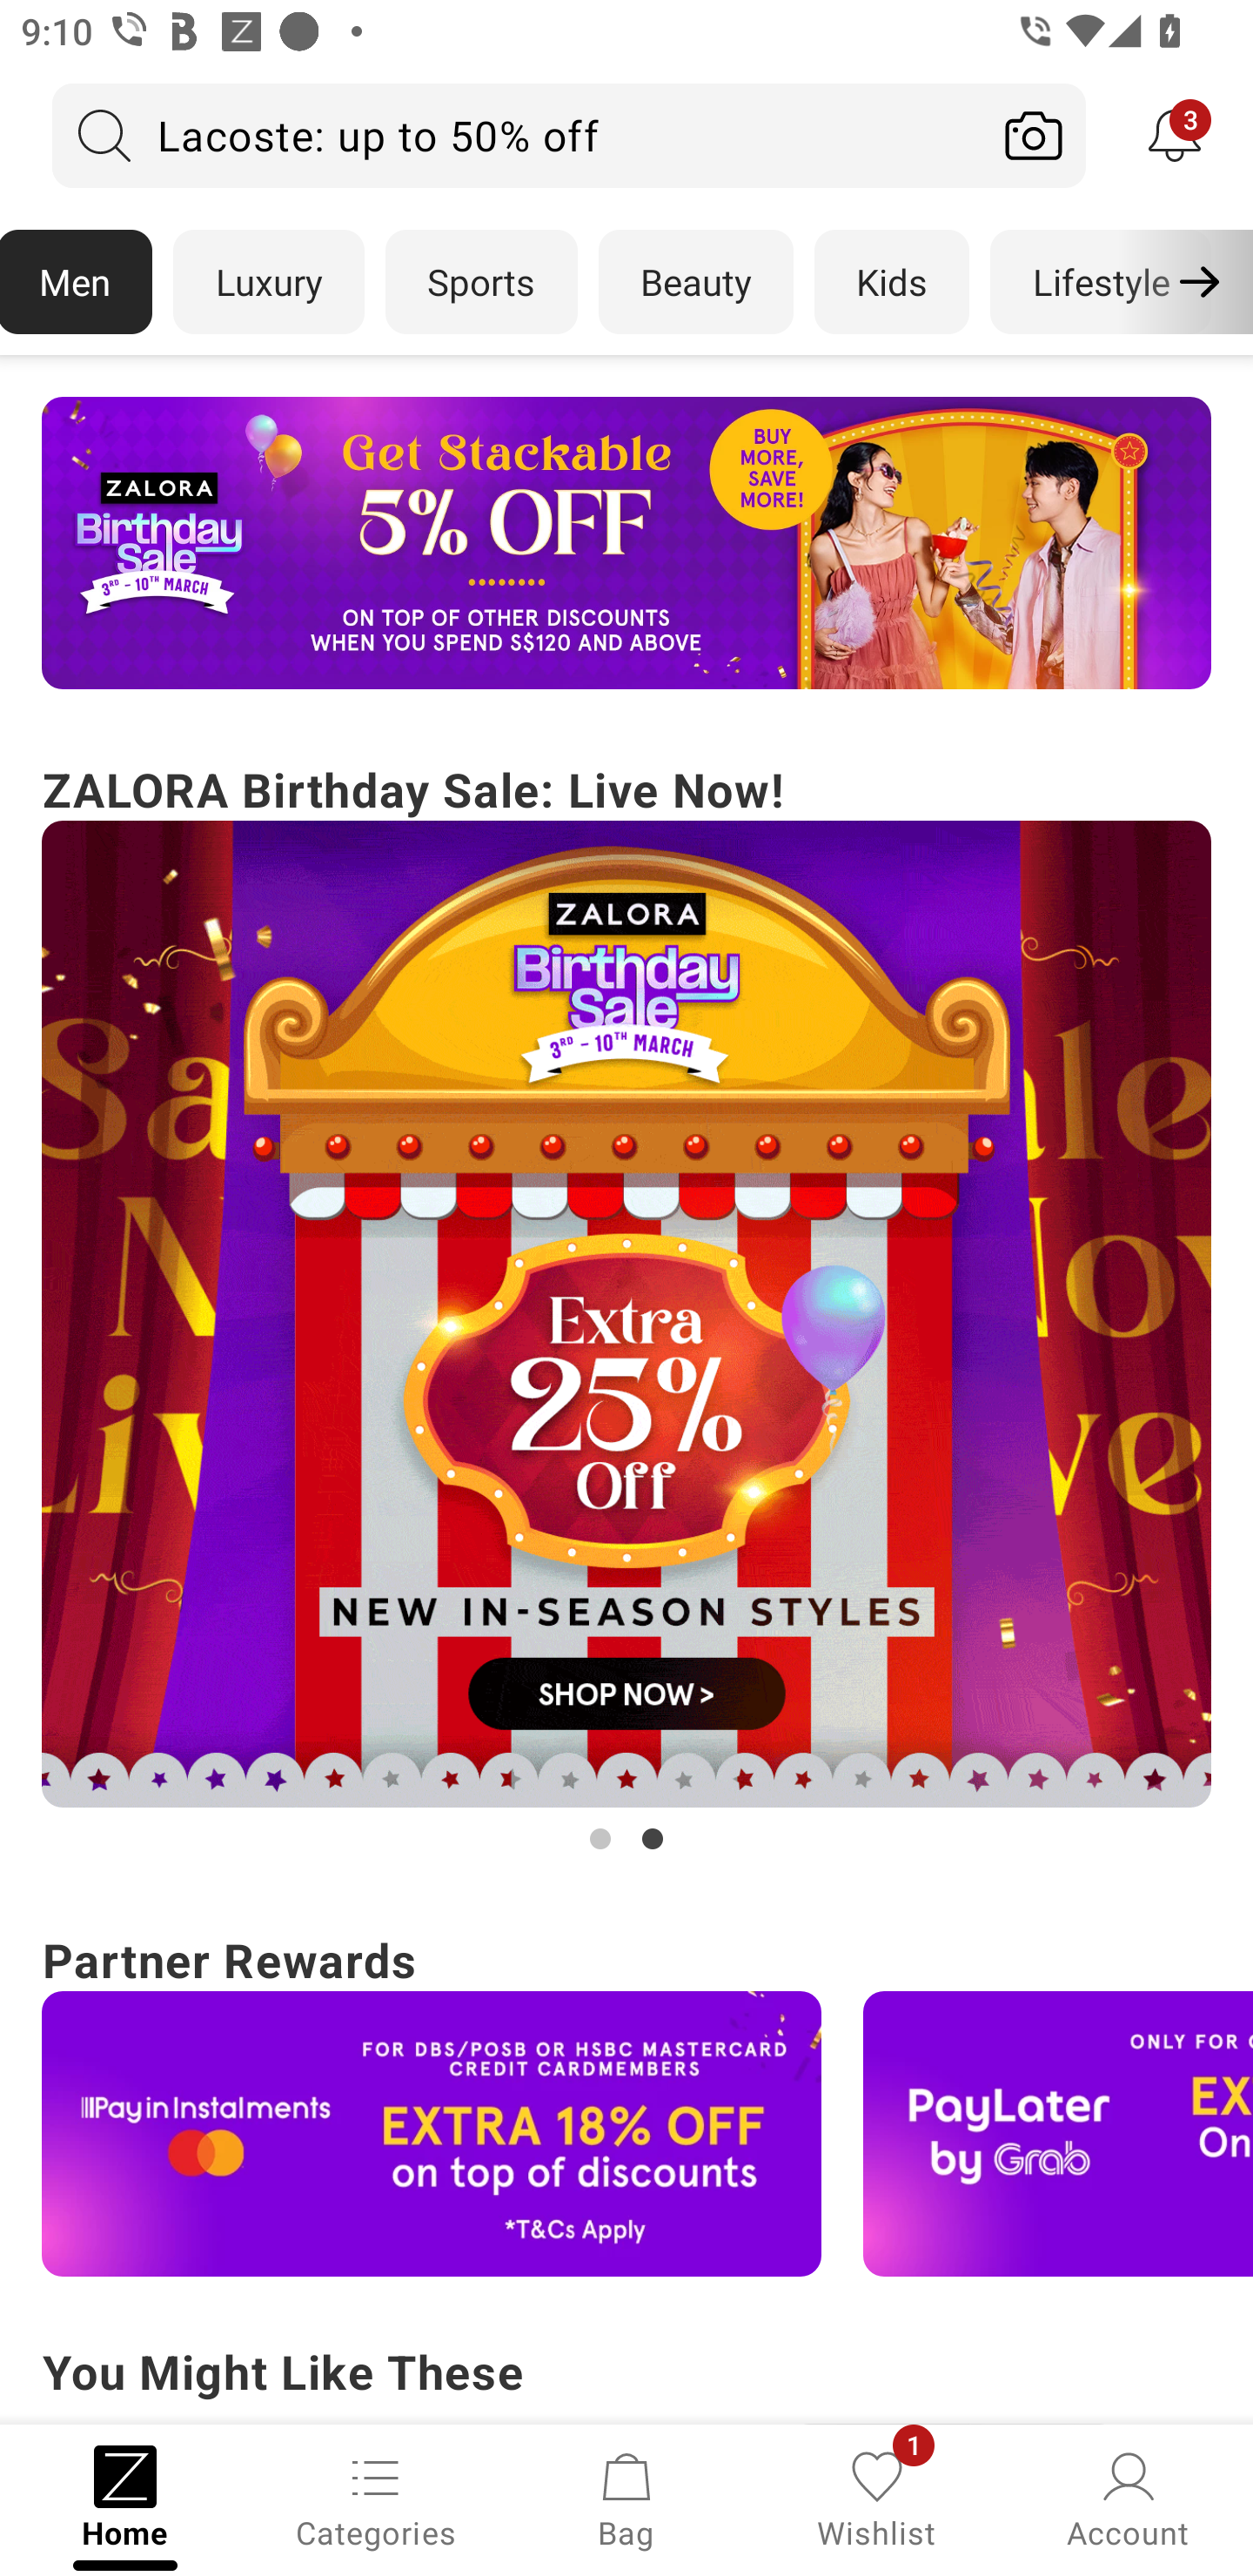 The height and width of the screenshot is (2576, 1253). What do you see at coordinates (626, 543) in the screenshot?
I see `Campaign banner` at bounding box center [626, 543].